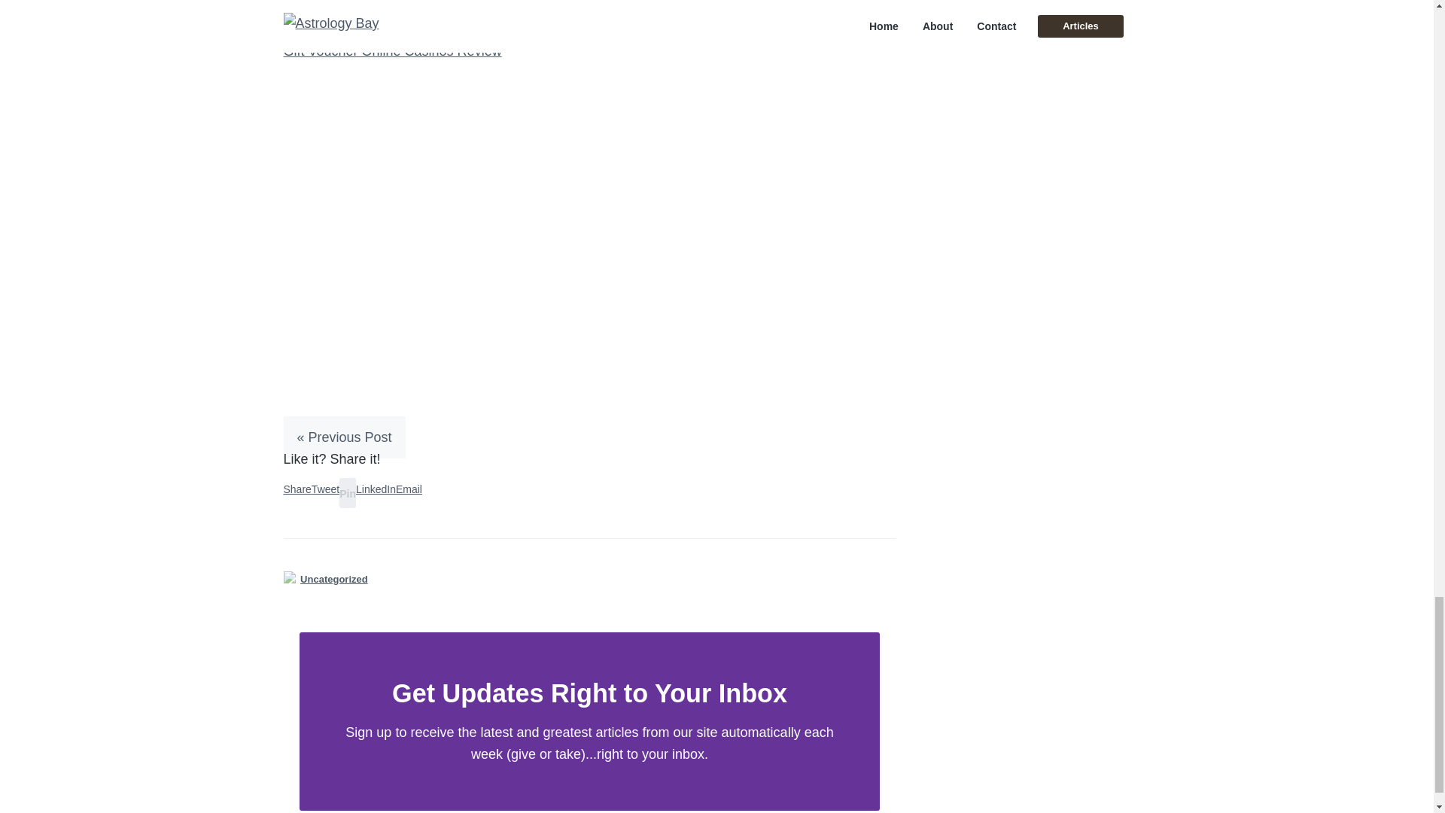  What do you see at coordinates (334, 579) in the screenshot?
I see `Uncategorized` at bounding box center [334, 579].